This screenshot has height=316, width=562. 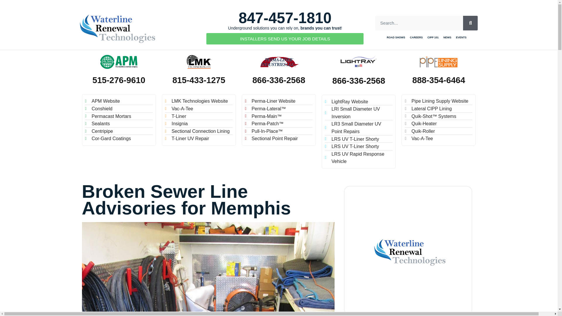 What do you see at coordinates (118, 131) in the screenshot?
I see `Centripipe` at bounding box center [118, 131].